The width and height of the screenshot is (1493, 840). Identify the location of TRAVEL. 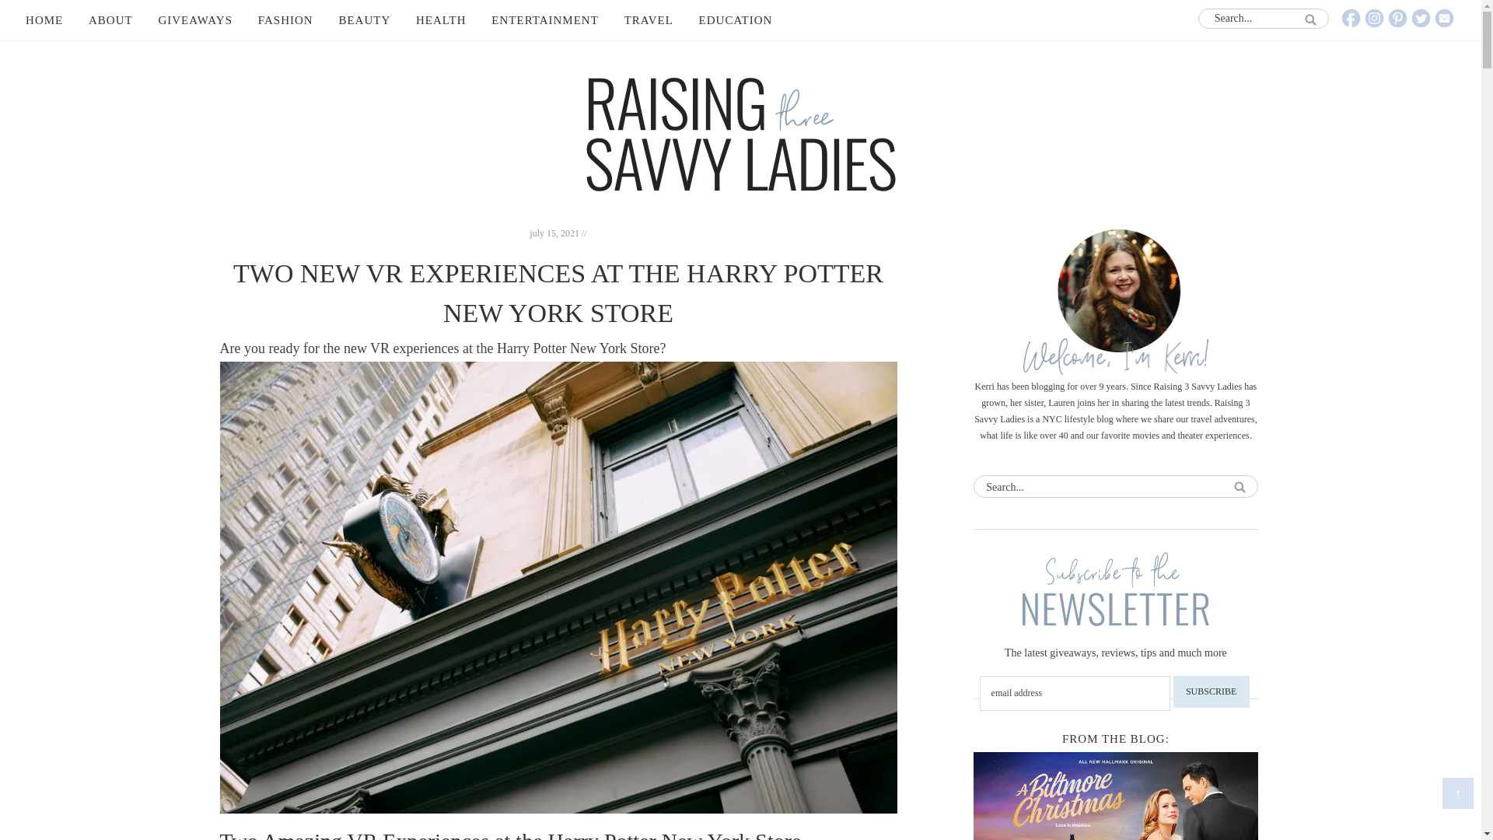
(649, 20).